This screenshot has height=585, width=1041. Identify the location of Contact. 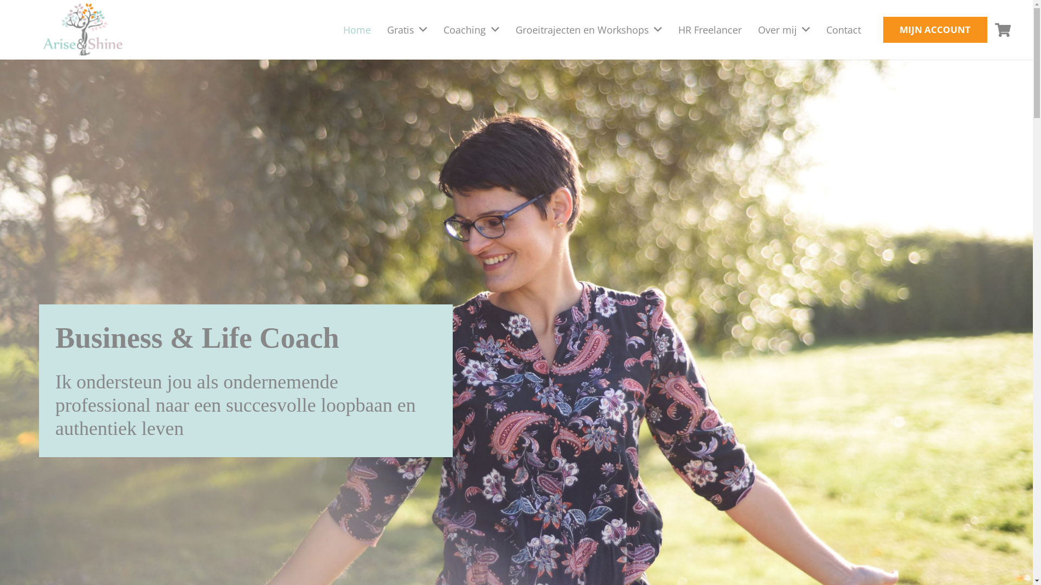
(844, 30).